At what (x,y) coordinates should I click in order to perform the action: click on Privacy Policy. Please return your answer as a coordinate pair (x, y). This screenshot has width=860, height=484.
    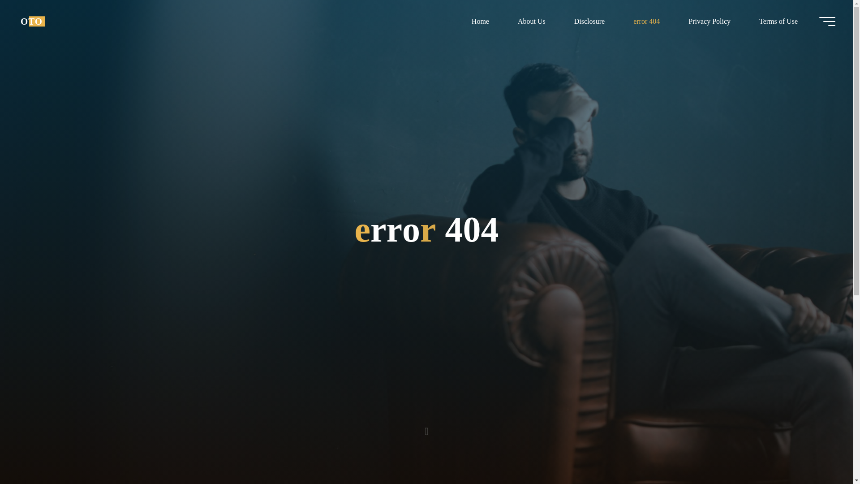
    Looking at the image, I should click on (709, 21).